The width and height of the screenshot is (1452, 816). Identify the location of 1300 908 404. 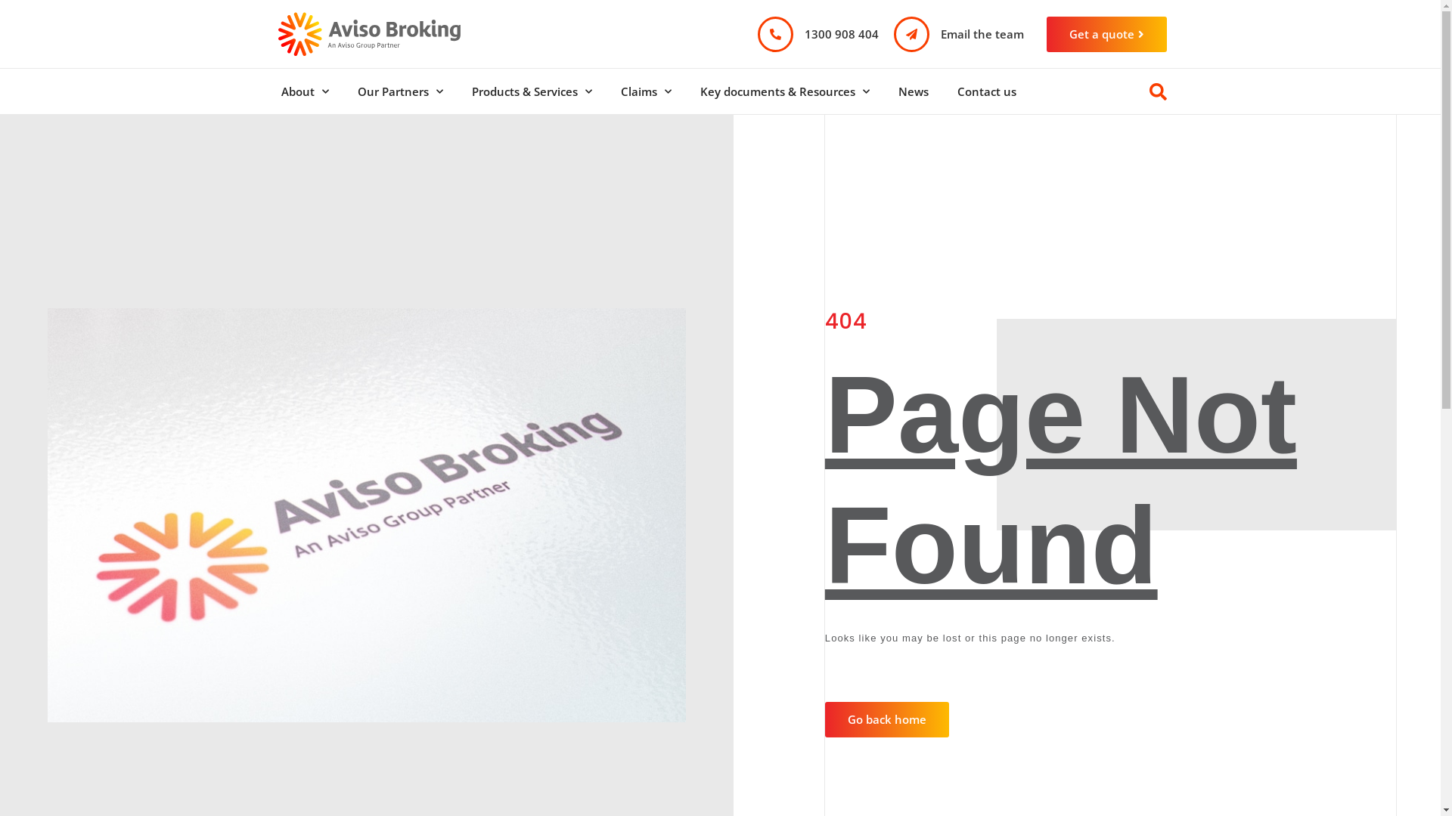
(842, 33).